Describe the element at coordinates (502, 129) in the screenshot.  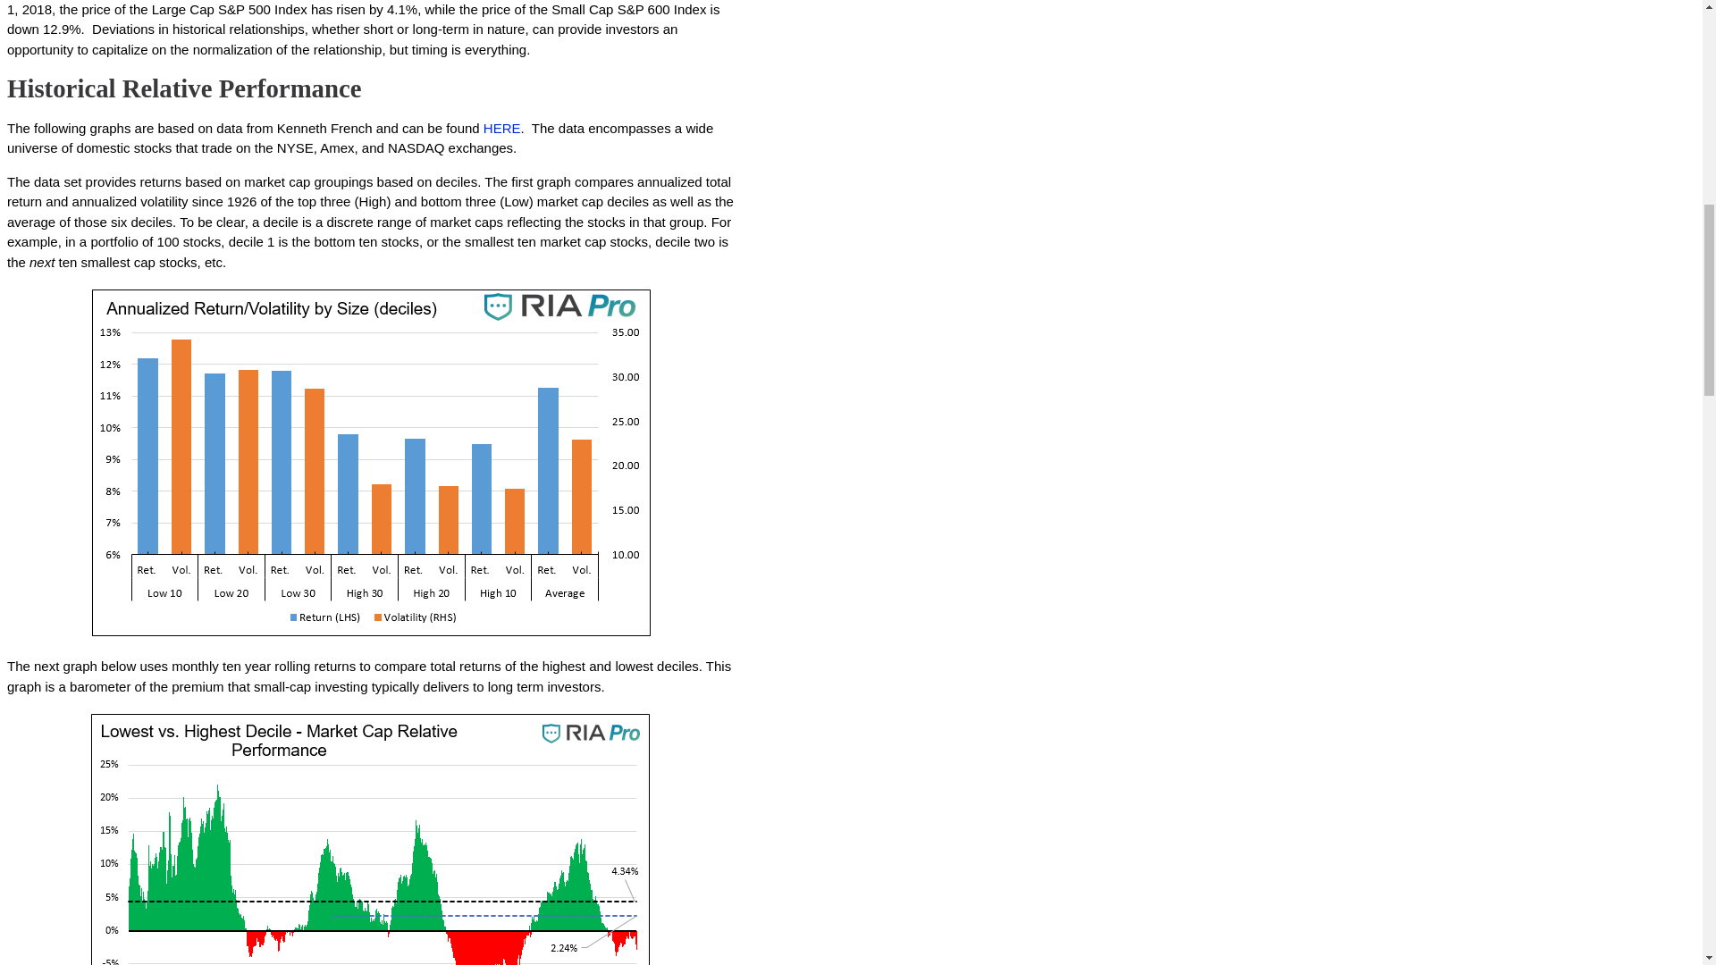
I see `HERE` at that location.